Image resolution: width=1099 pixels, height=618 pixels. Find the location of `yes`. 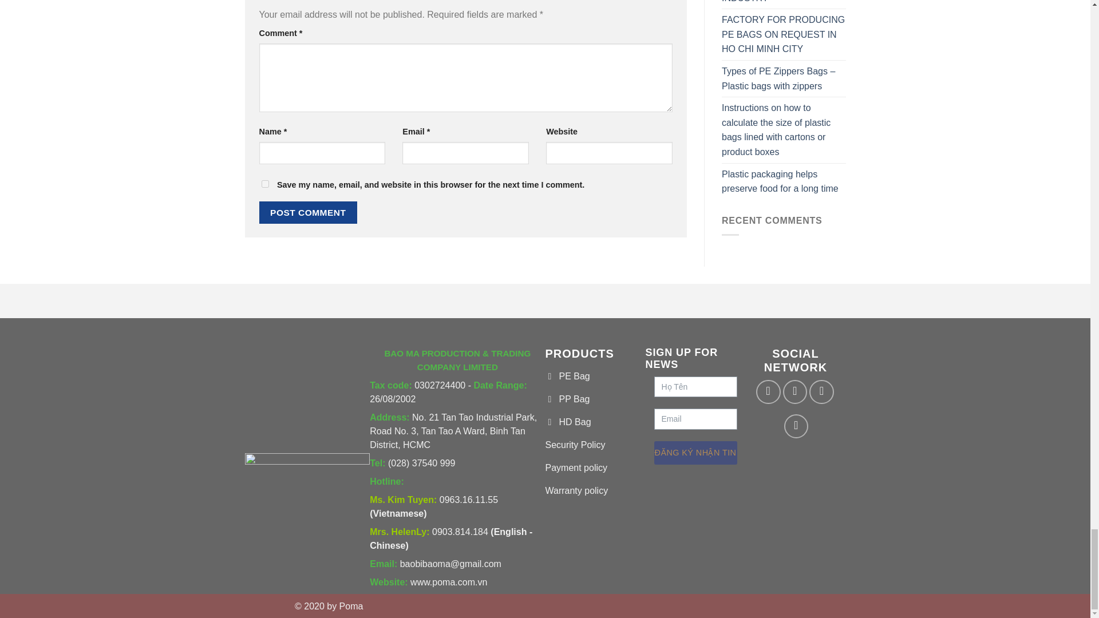

yes is located at coordinates (264, 184).